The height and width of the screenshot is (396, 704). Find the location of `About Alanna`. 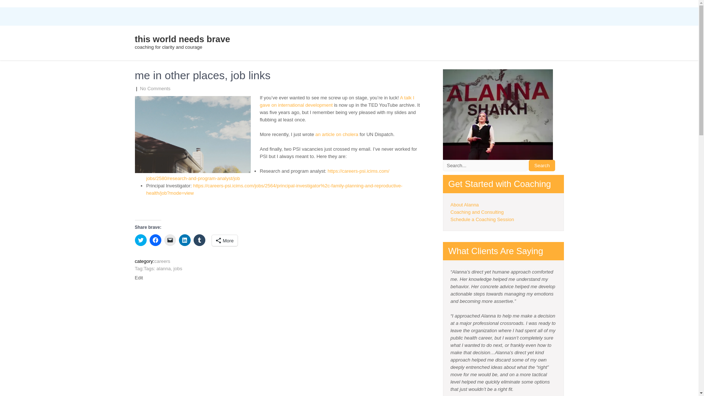

About Alanna is located at coordinates (464, 205).